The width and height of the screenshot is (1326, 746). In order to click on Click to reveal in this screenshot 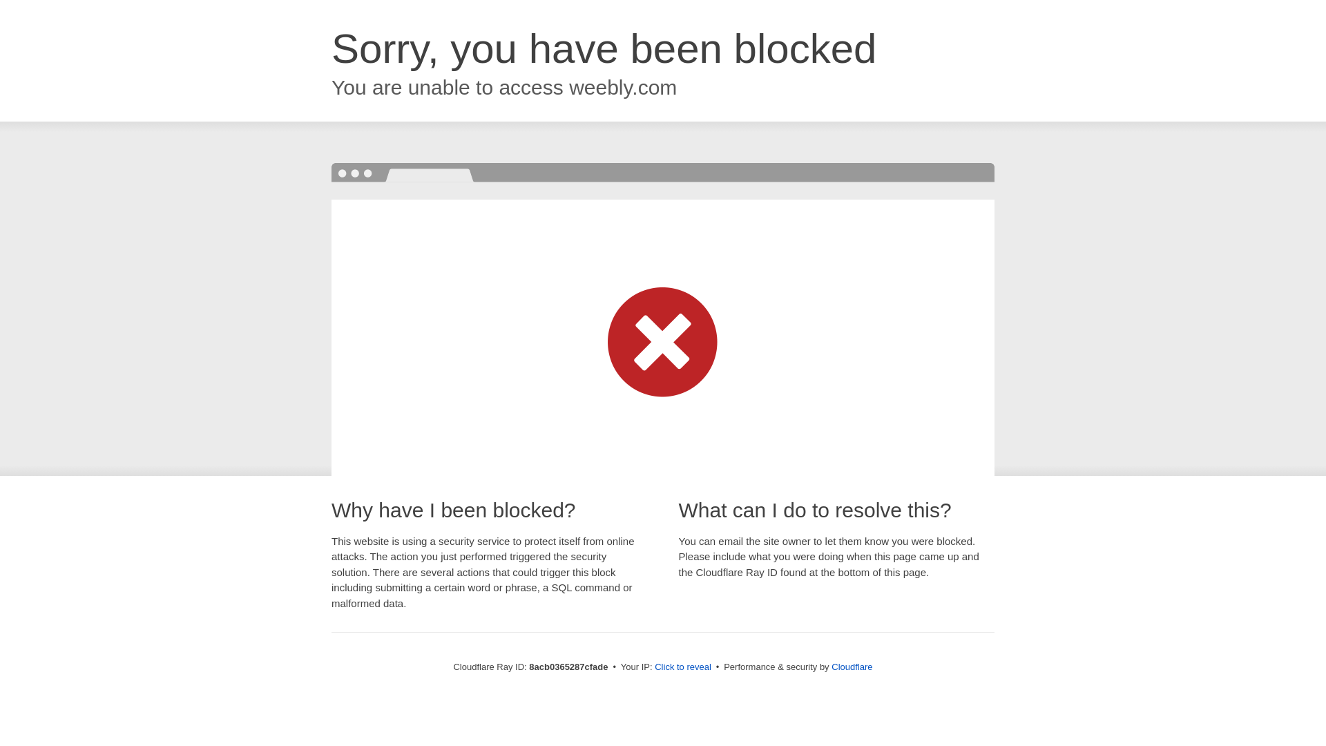, I will do `click(682, 667)`.